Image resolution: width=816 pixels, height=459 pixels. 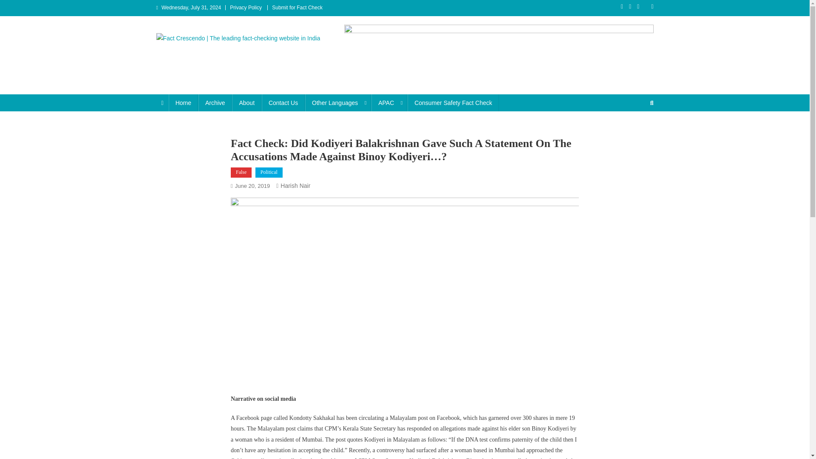 I want to click on Consumer Safety Fact Check, so click(x=453, y=103).